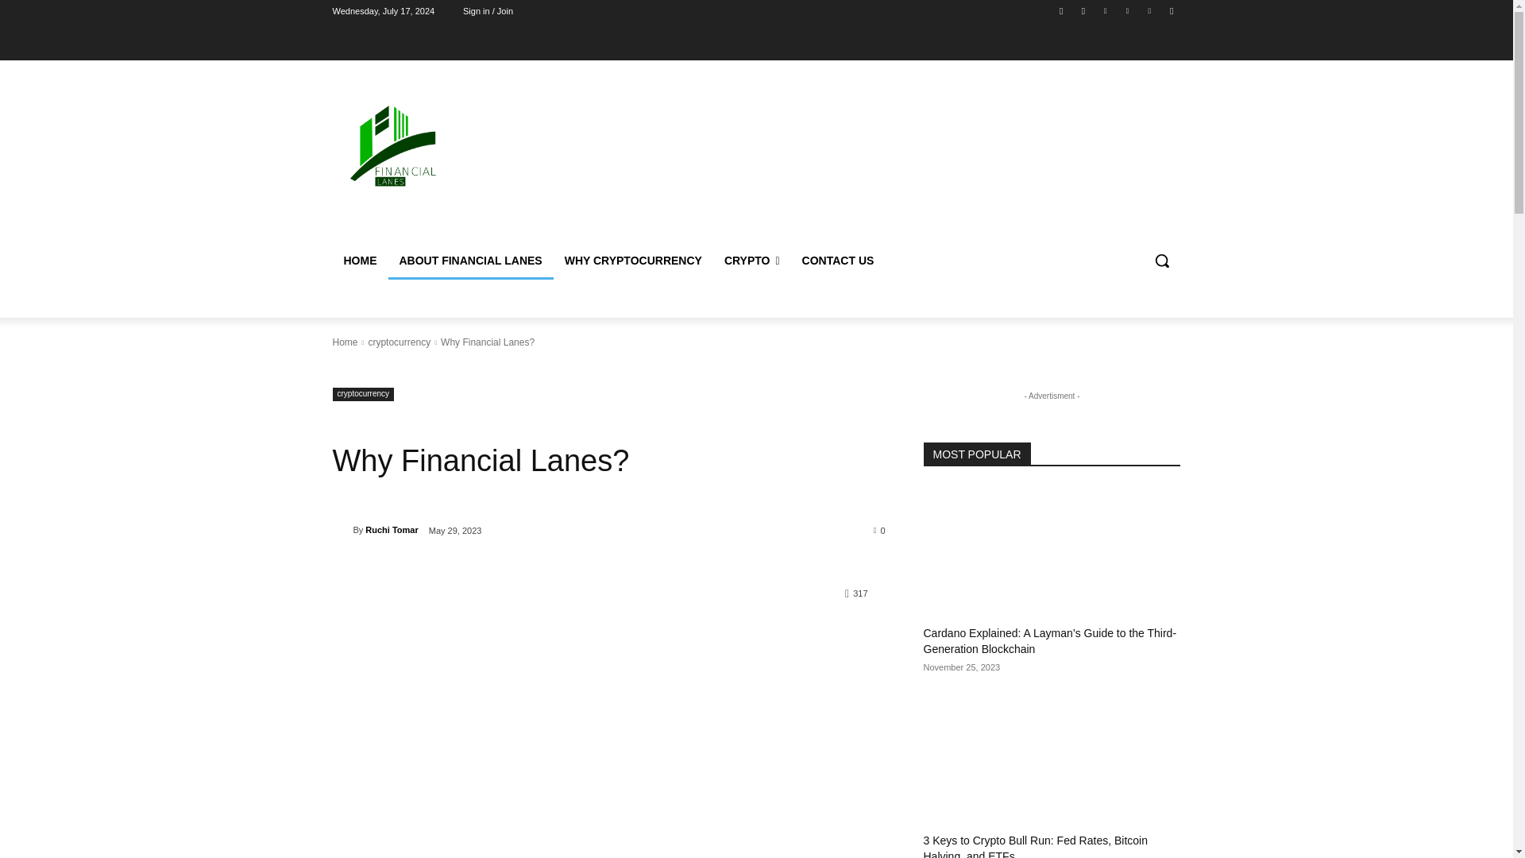 The width and height of the screenshot is (1525, 858). What do you see at coordinates (399, 342) in the screenshot?
I see `View all posts in cryptocurrency` at bounding box center [399, 342].